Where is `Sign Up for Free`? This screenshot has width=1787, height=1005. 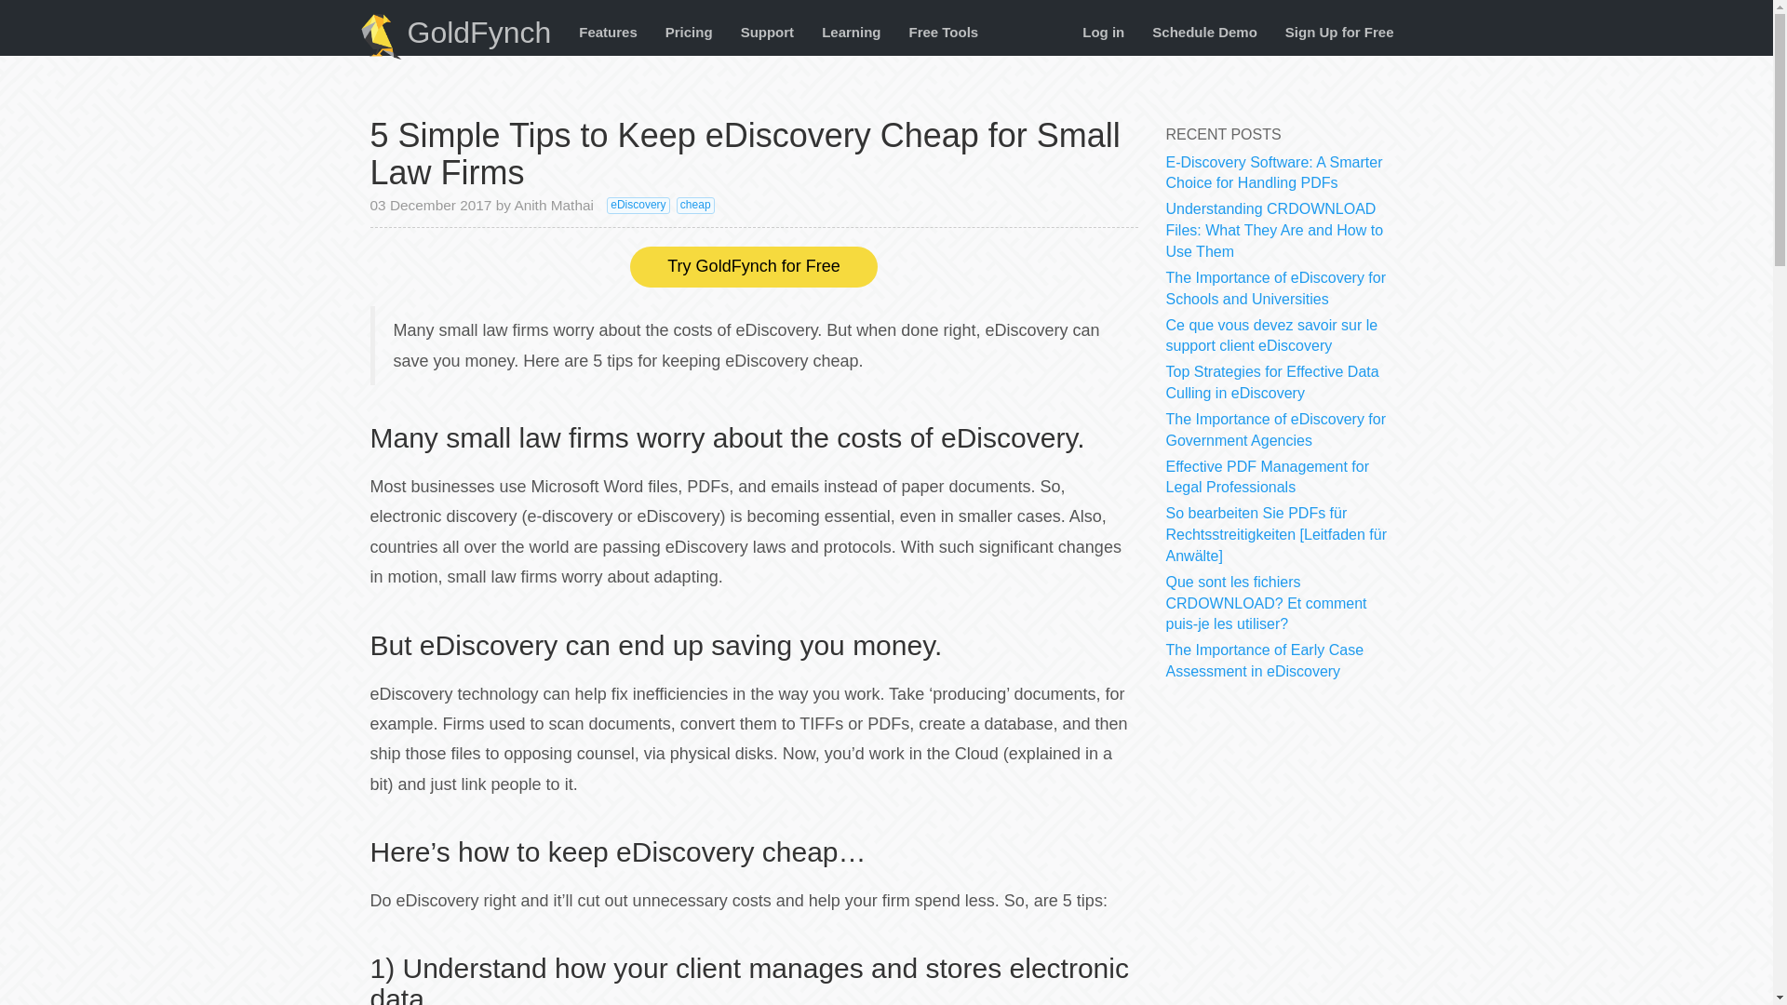
Sign Up for Free is located at coordinates (1338, 32).